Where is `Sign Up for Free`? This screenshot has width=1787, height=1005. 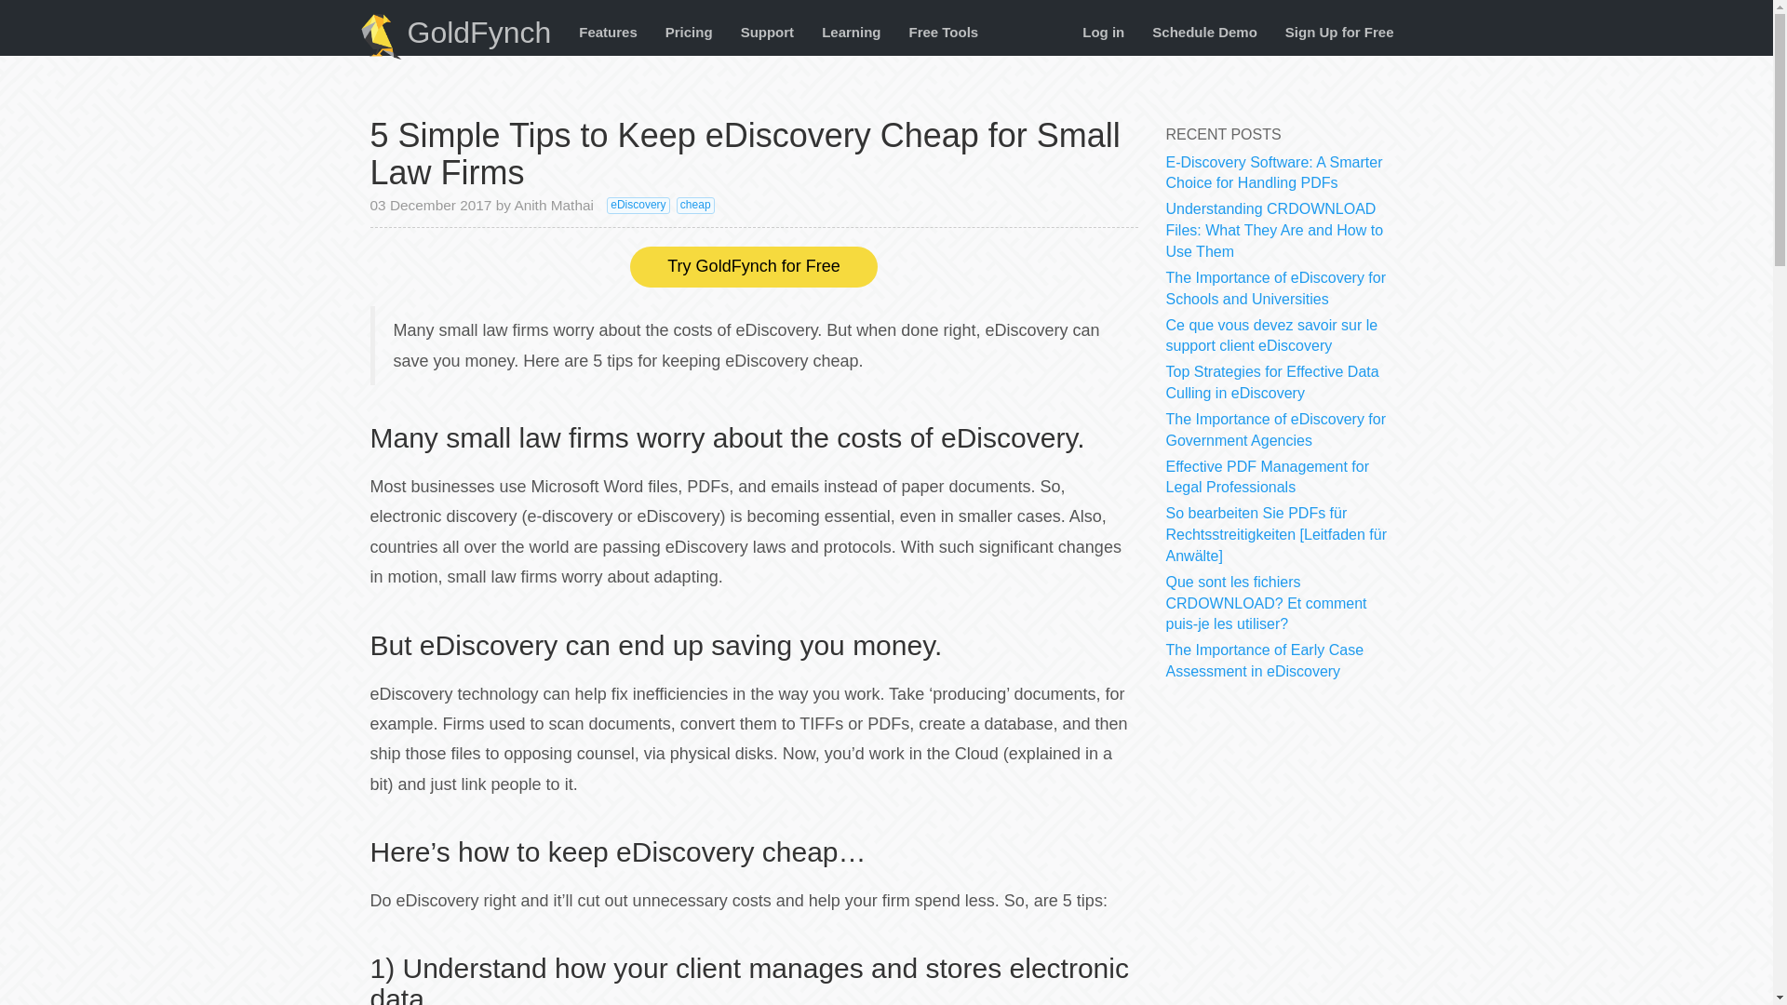
Sign Up for Free is located at coordinates (1338, 32).